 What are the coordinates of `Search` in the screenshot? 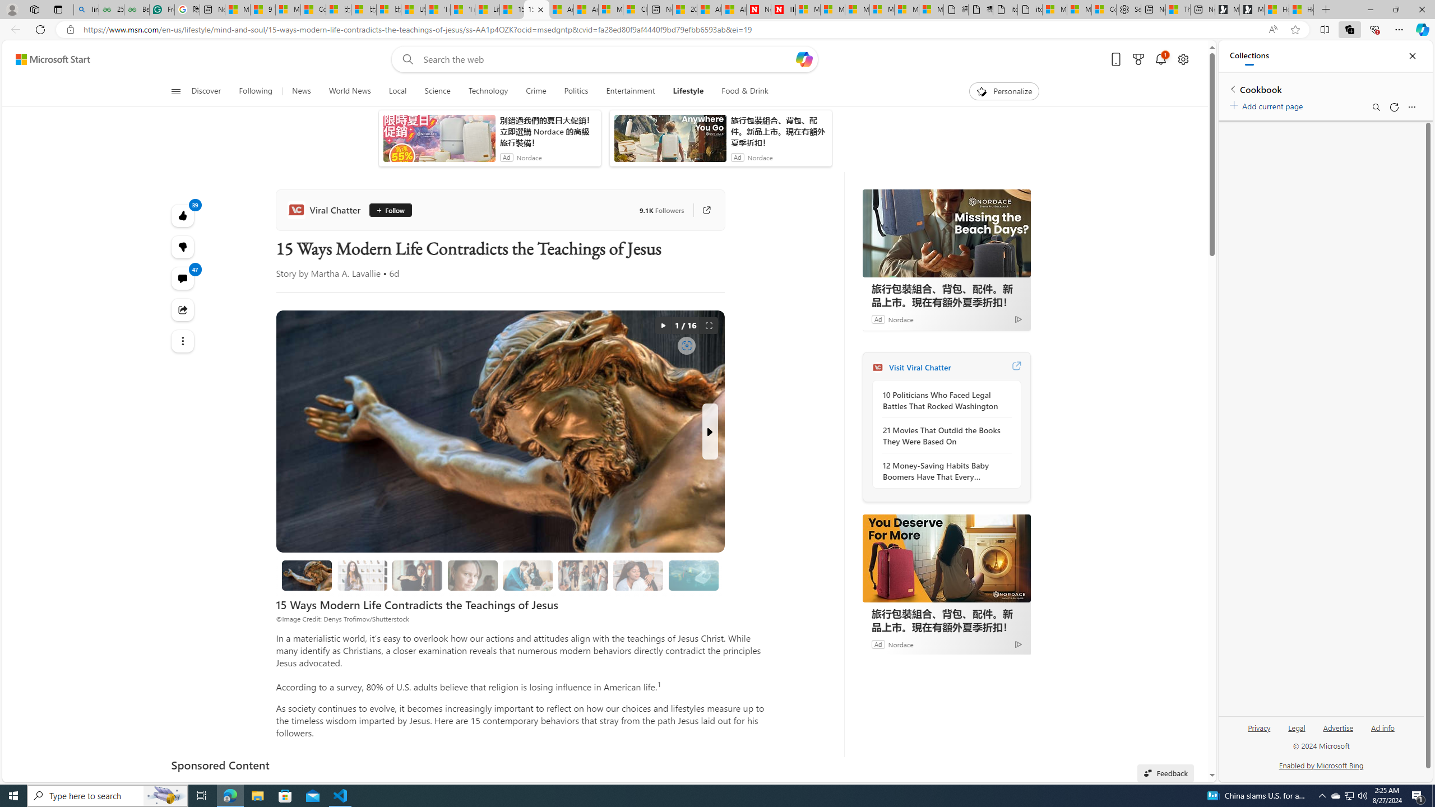 It's located at (1376, 107).